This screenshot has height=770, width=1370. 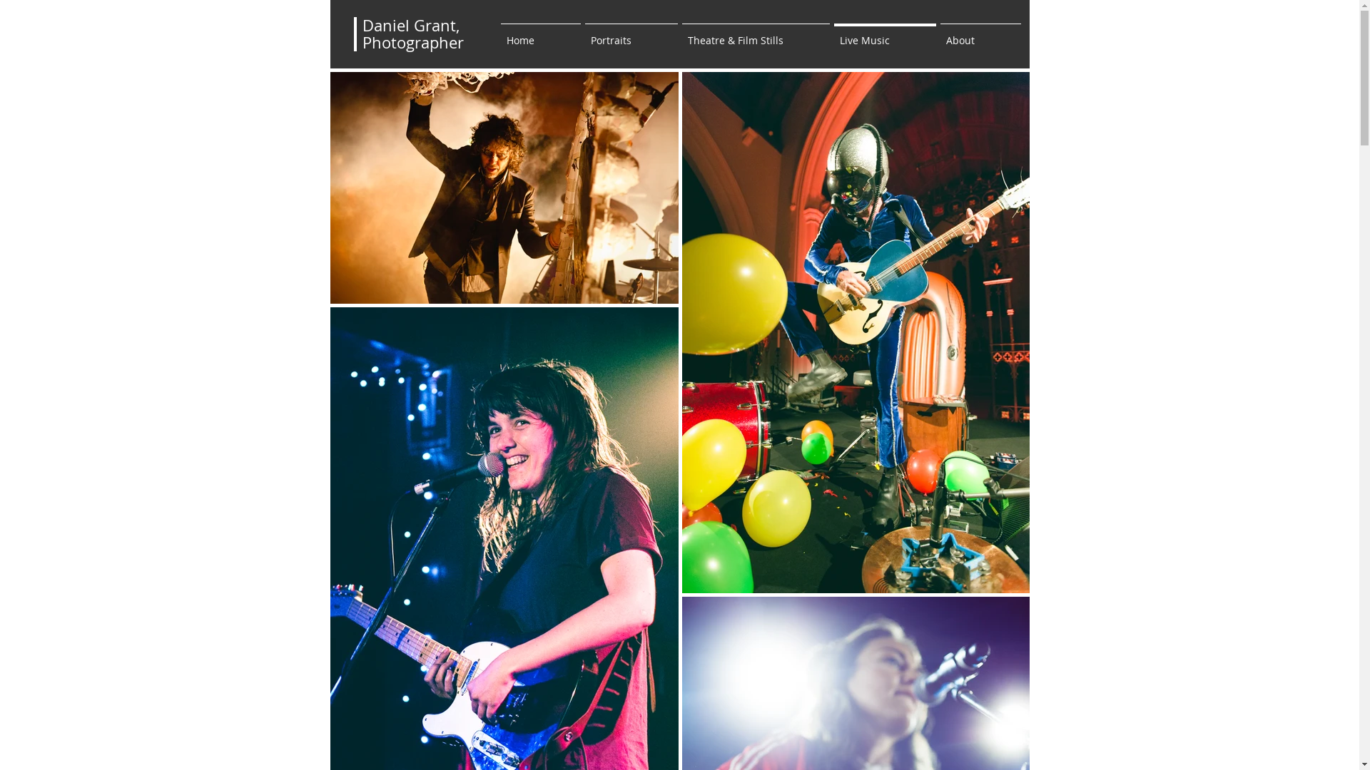 What do you see at coordinates (540, 34) in the screenshot?
I see `Home` at bounding box center [540, 34].